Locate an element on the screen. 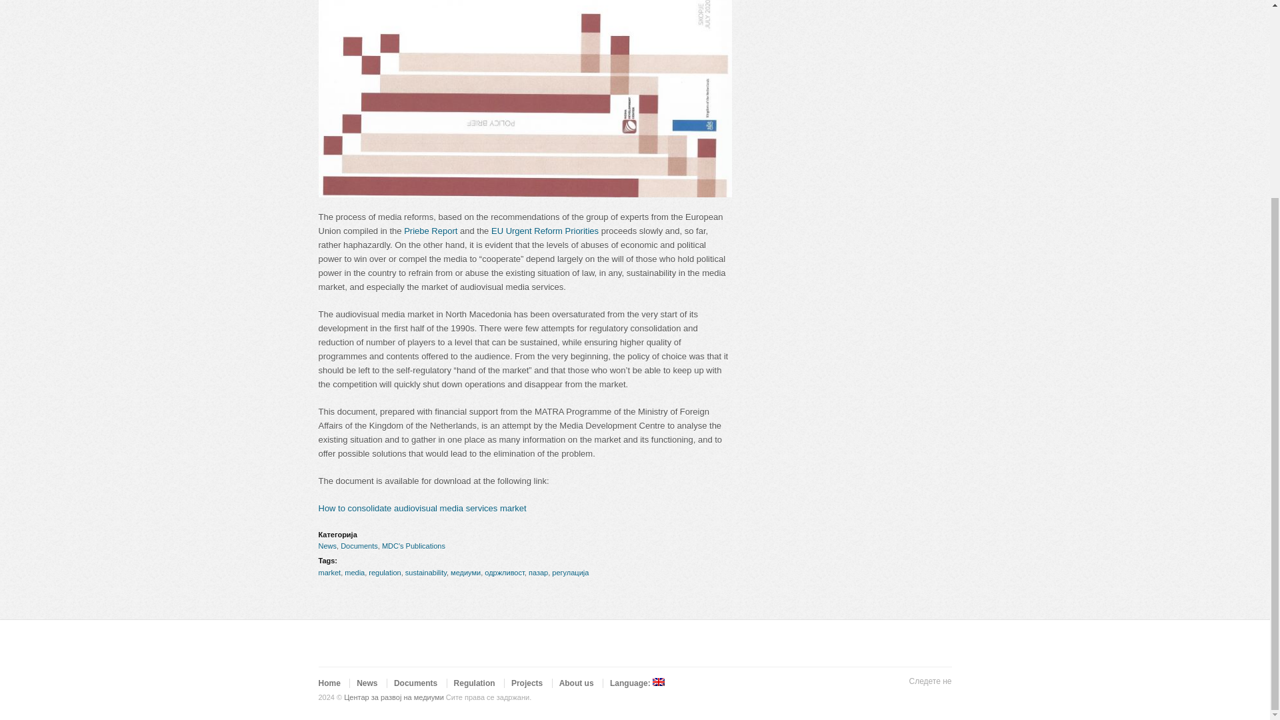 The image size is (1280, 720). Priebe Report is located at coordinates (431, 231).